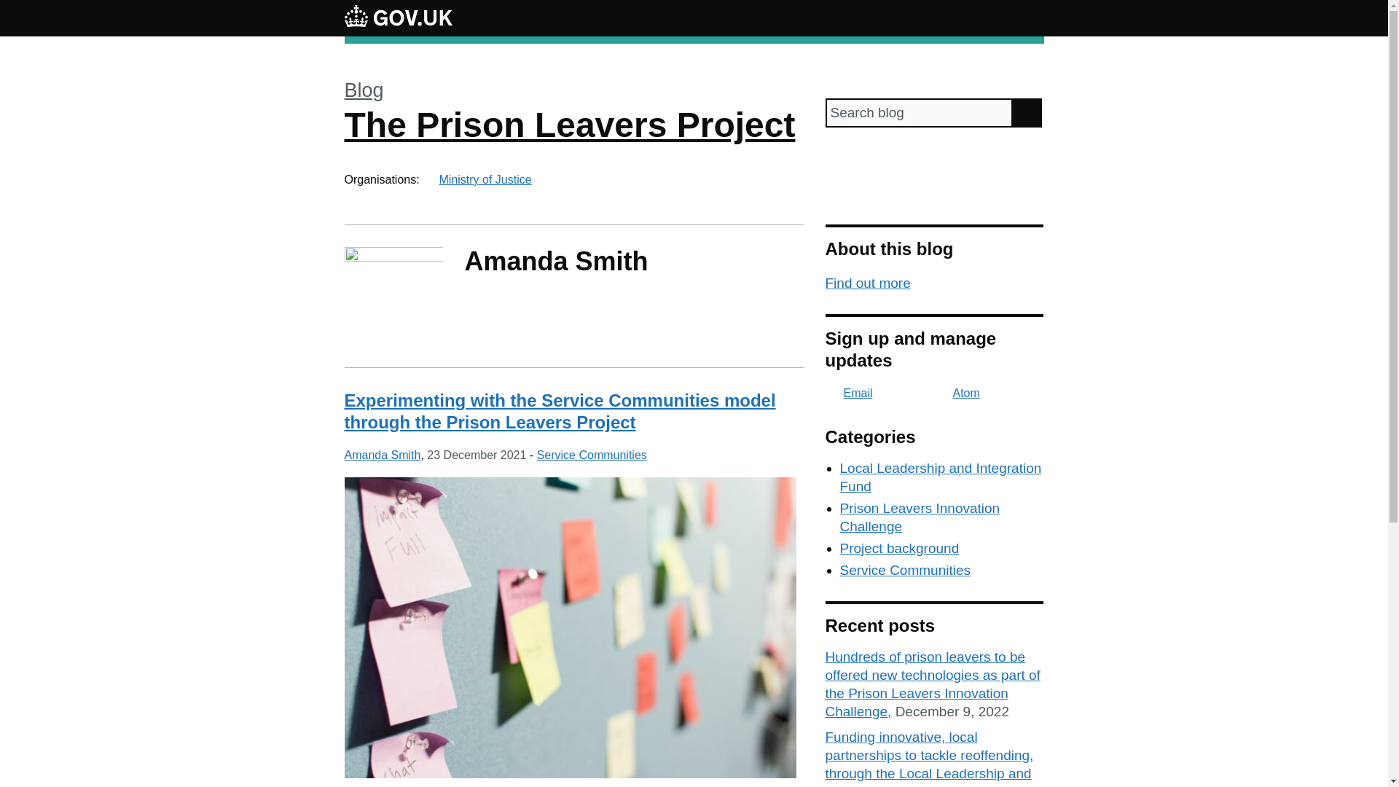 The image size is (1399, 787). Describe the element at coordinates (867, 283) in the screenshot. I see `Find out more` at that location.